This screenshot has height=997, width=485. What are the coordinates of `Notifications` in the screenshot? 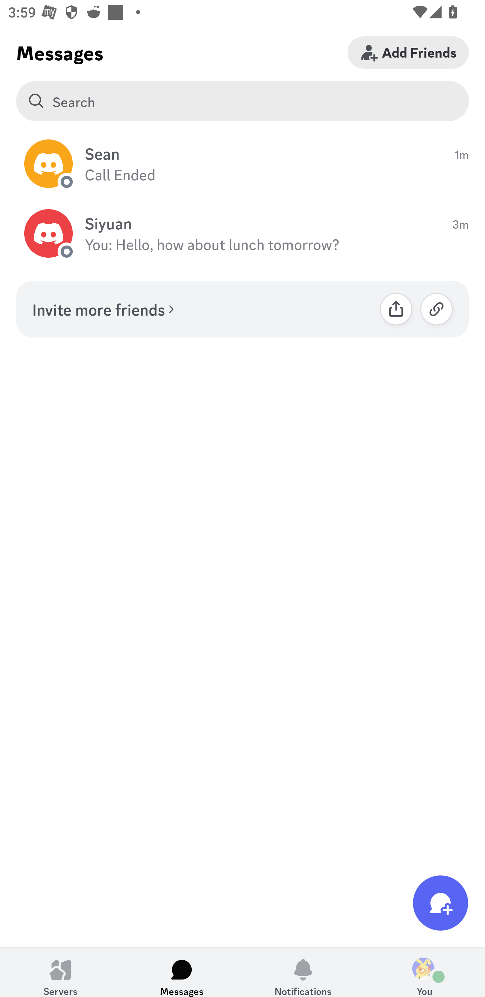 It's located at (303, 972).